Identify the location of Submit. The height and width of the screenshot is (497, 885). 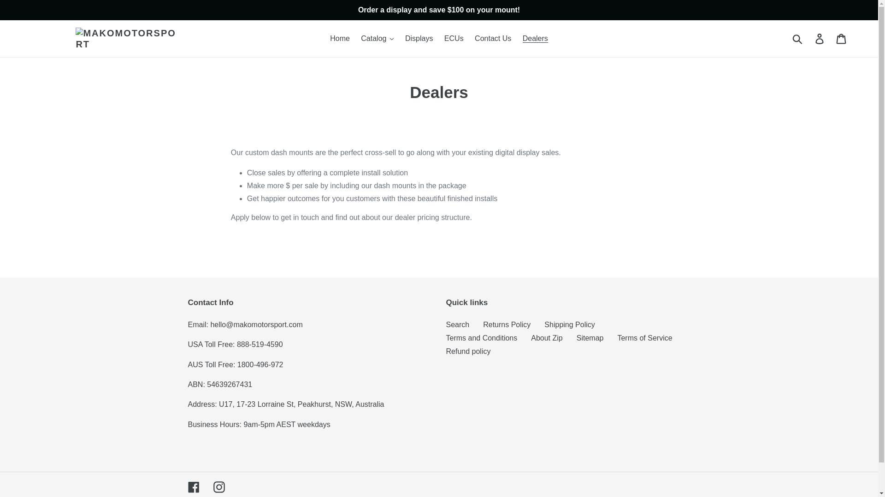
(798, 38).